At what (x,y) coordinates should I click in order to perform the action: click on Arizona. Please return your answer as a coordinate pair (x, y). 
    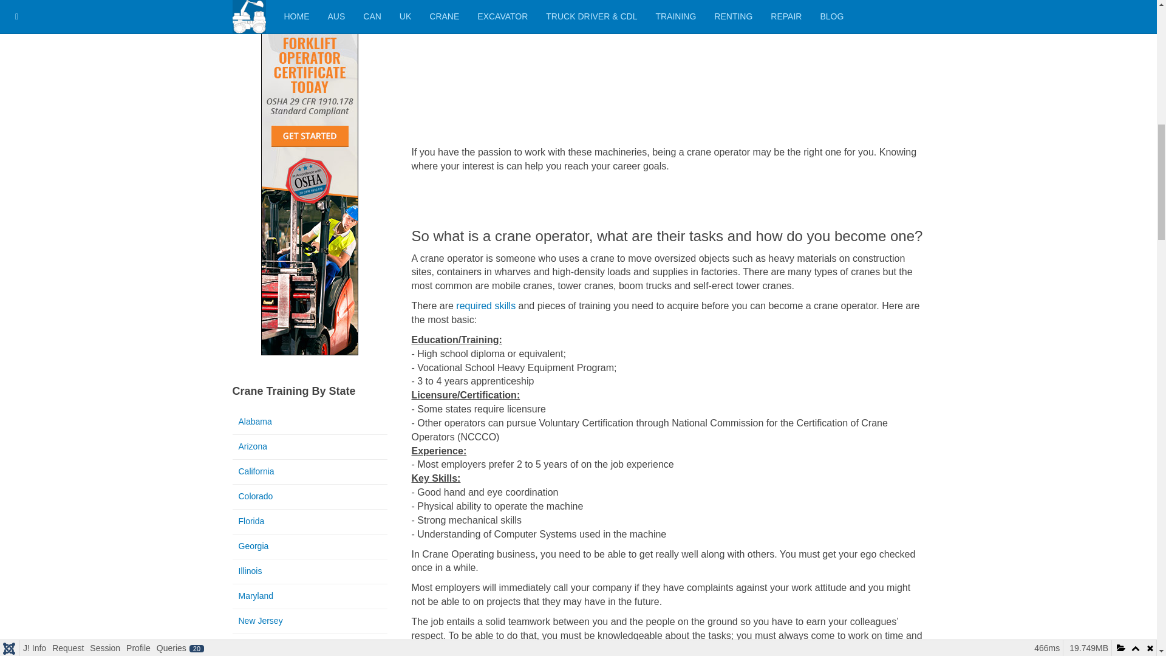
    Looking at the image, I should click on (310, 447).